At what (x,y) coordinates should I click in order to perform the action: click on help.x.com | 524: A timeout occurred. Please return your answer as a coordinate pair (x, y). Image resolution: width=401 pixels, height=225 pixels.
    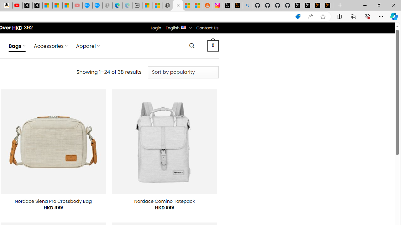
    Looking at the image, I should click on (237, 6).